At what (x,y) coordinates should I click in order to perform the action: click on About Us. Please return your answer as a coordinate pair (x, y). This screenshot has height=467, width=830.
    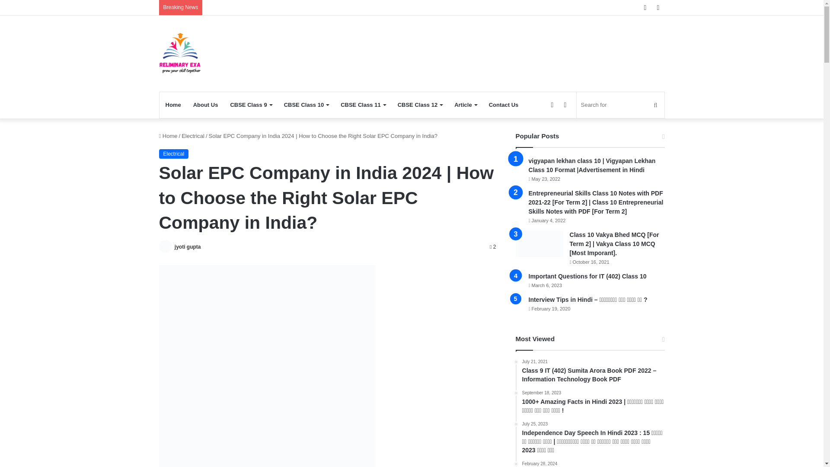
    Looking at the image, I should click on (206, 105).